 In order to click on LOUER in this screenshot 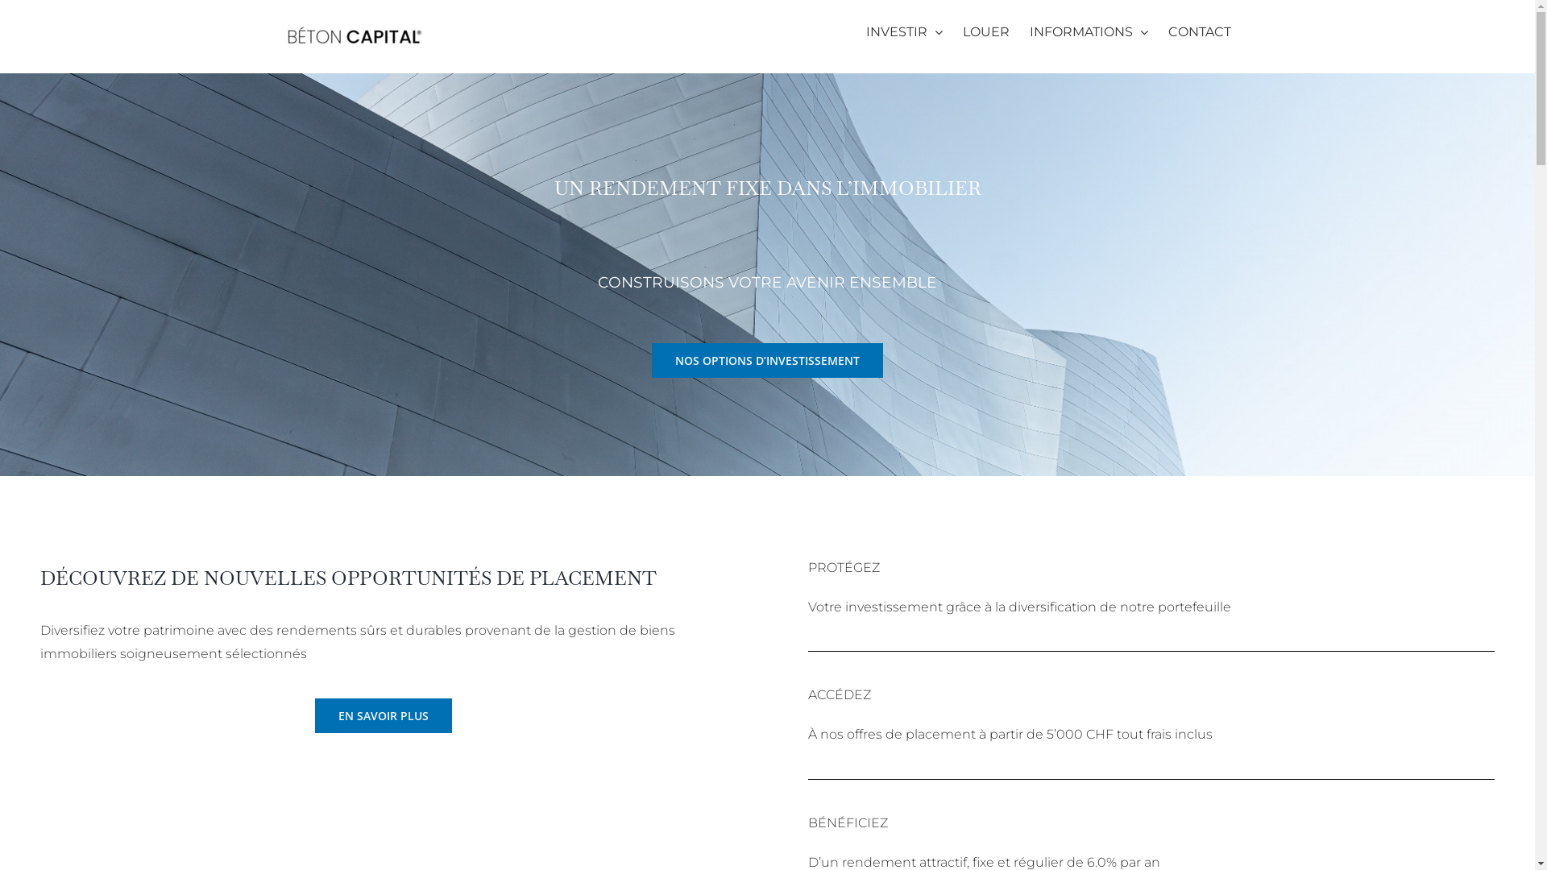, I will do `click(985, 32)`.